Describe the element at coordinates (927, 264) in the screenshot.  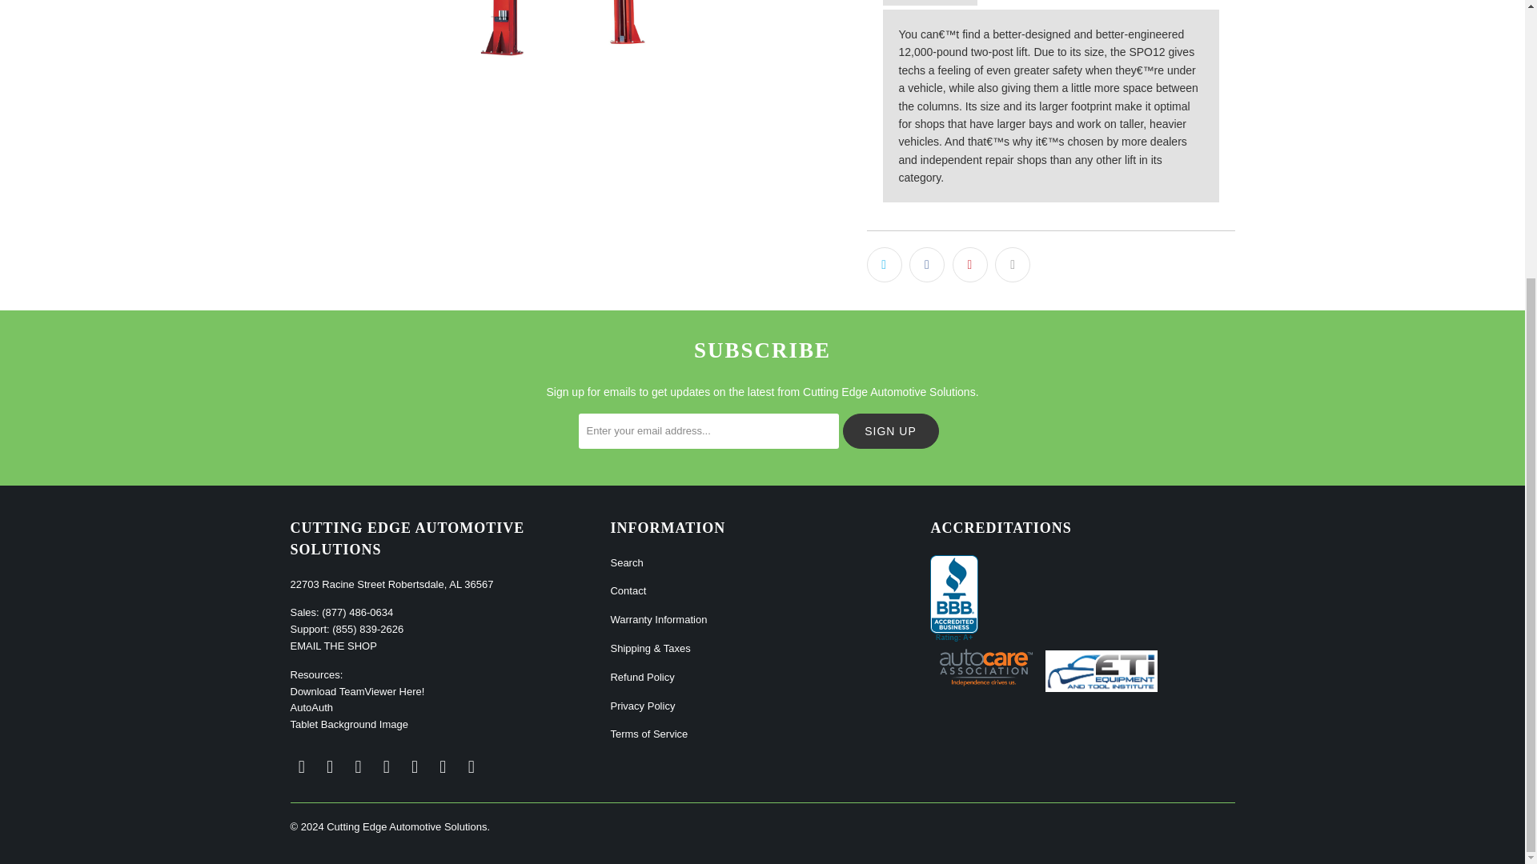
I see `Share this on Facebook` at that location.